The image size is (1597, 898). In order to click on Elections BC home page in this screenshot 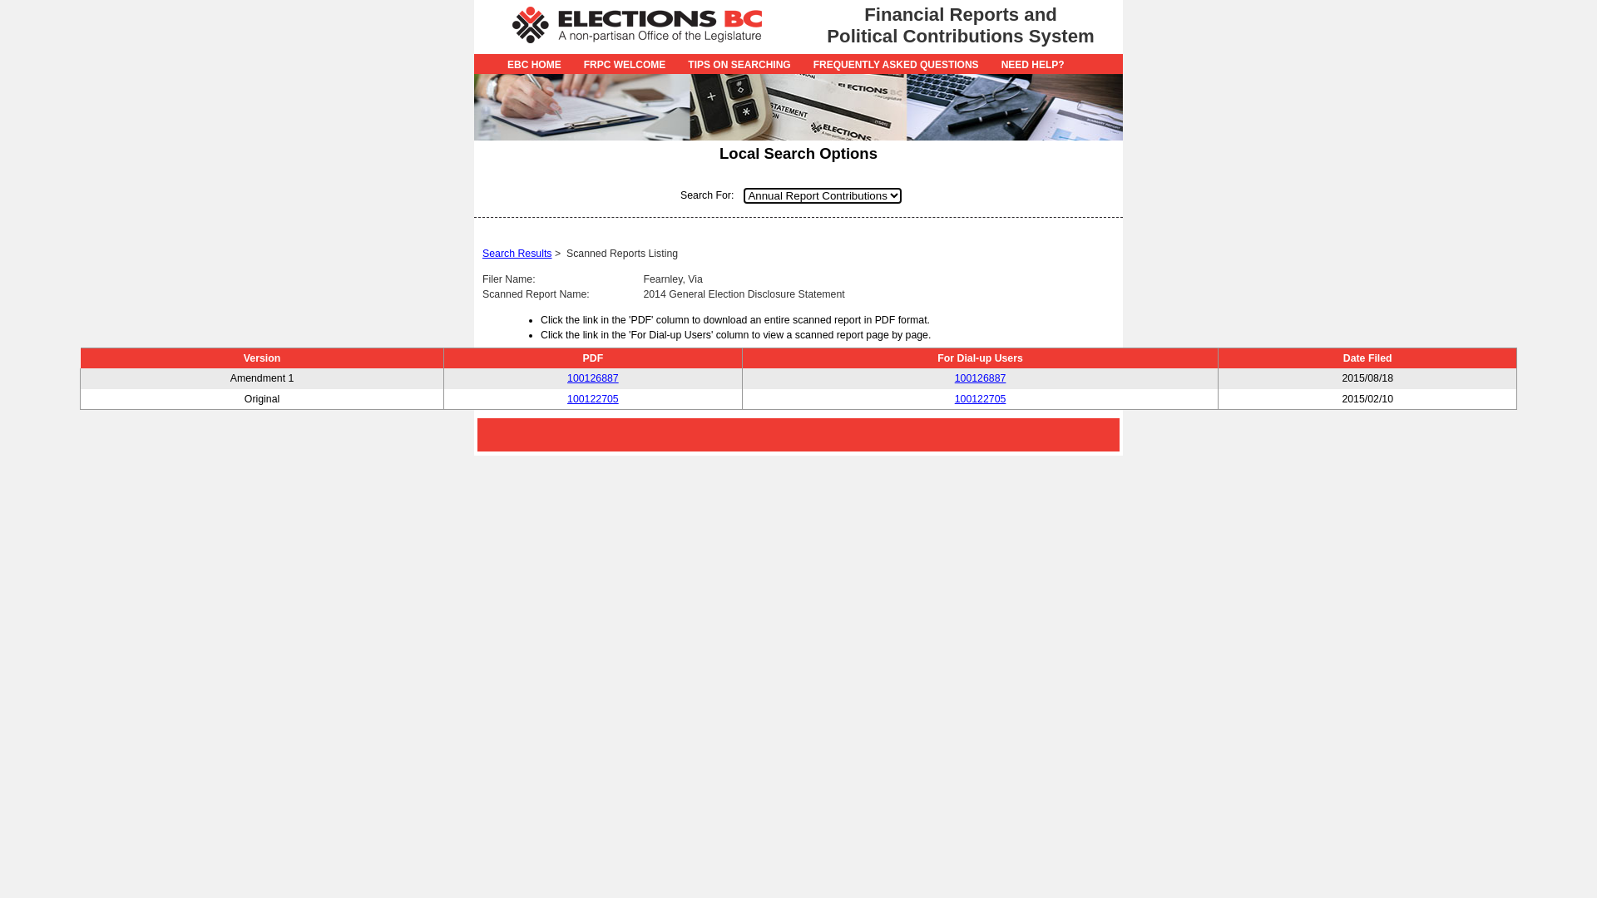, I will do `click(635, 47)`.